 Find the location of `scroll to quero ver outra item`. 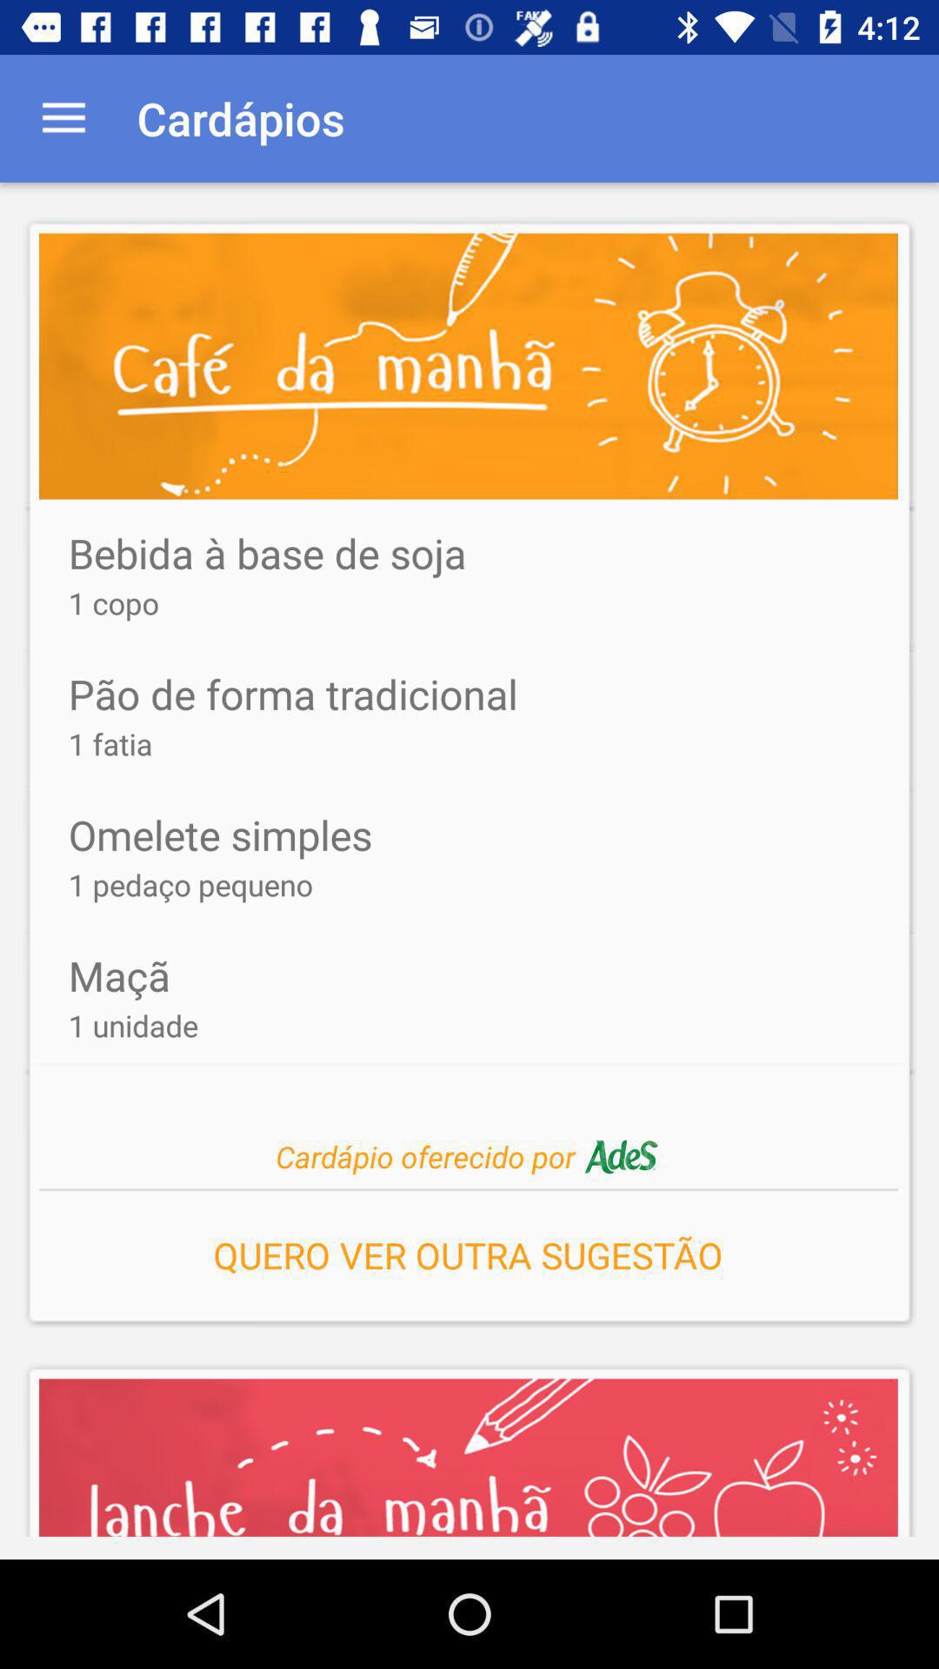

scroll to quero ver outra item is located at coordinates (468, 1250).